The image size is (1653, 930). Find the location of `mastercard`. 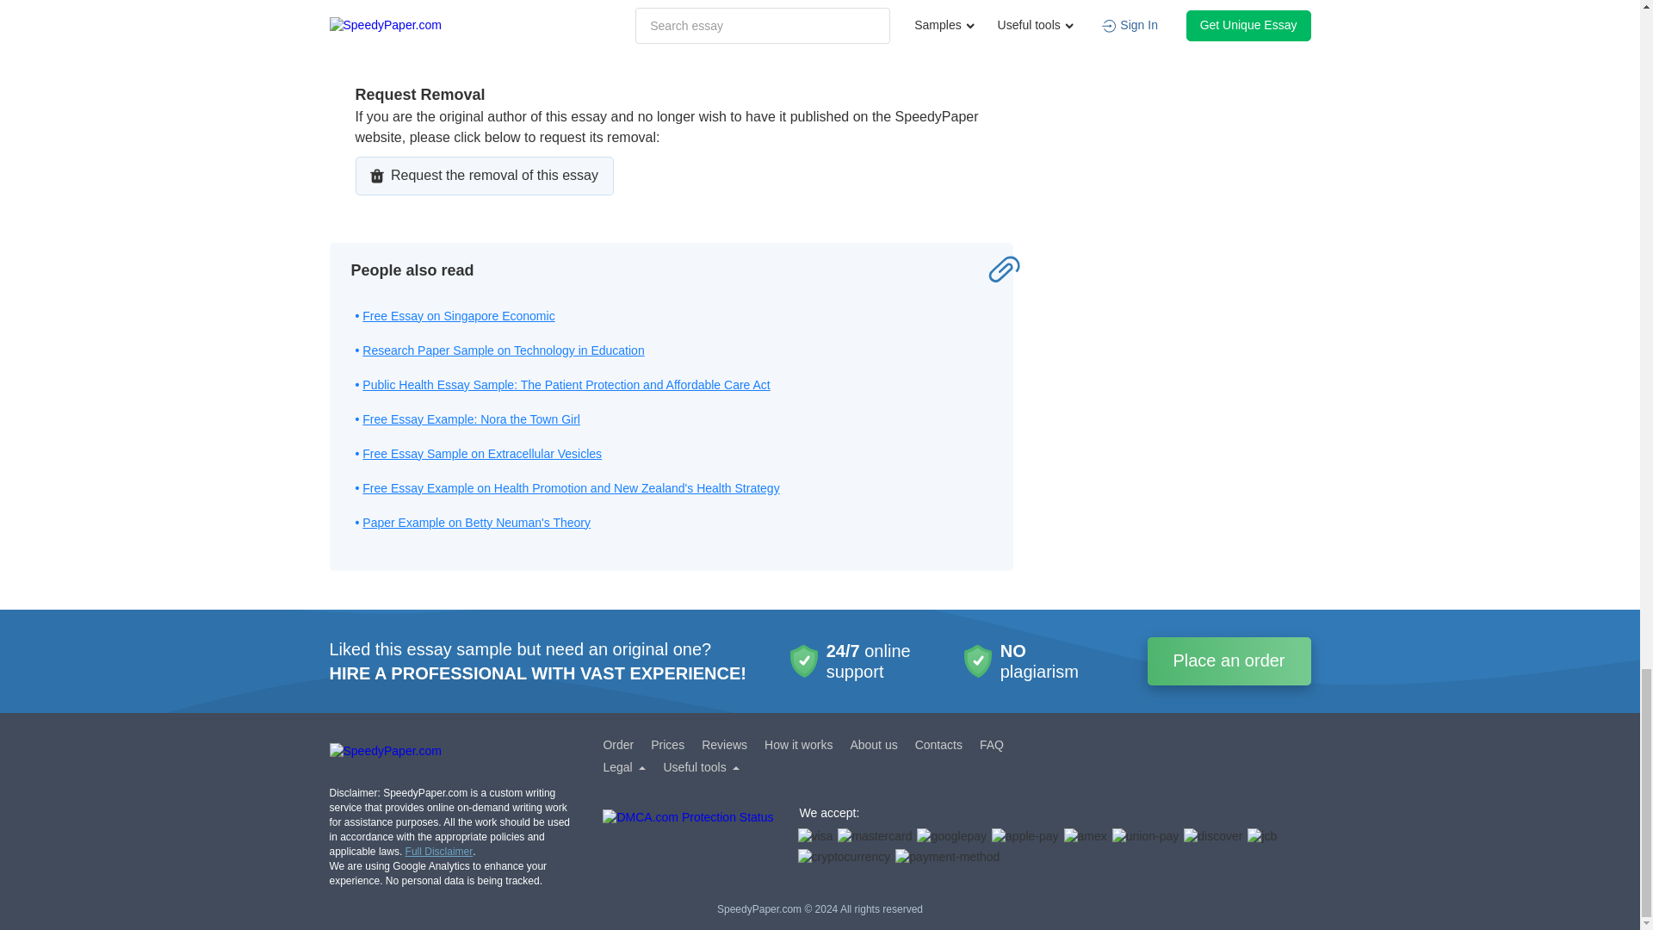

mastercard is located at coordinates (875, 837).